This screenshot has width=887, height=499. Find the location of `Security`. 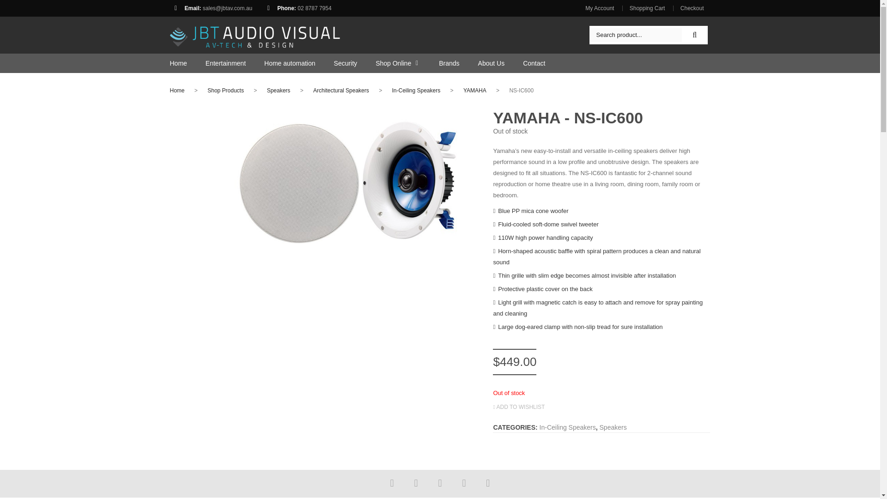

Security is located at coordinates (336, 63).